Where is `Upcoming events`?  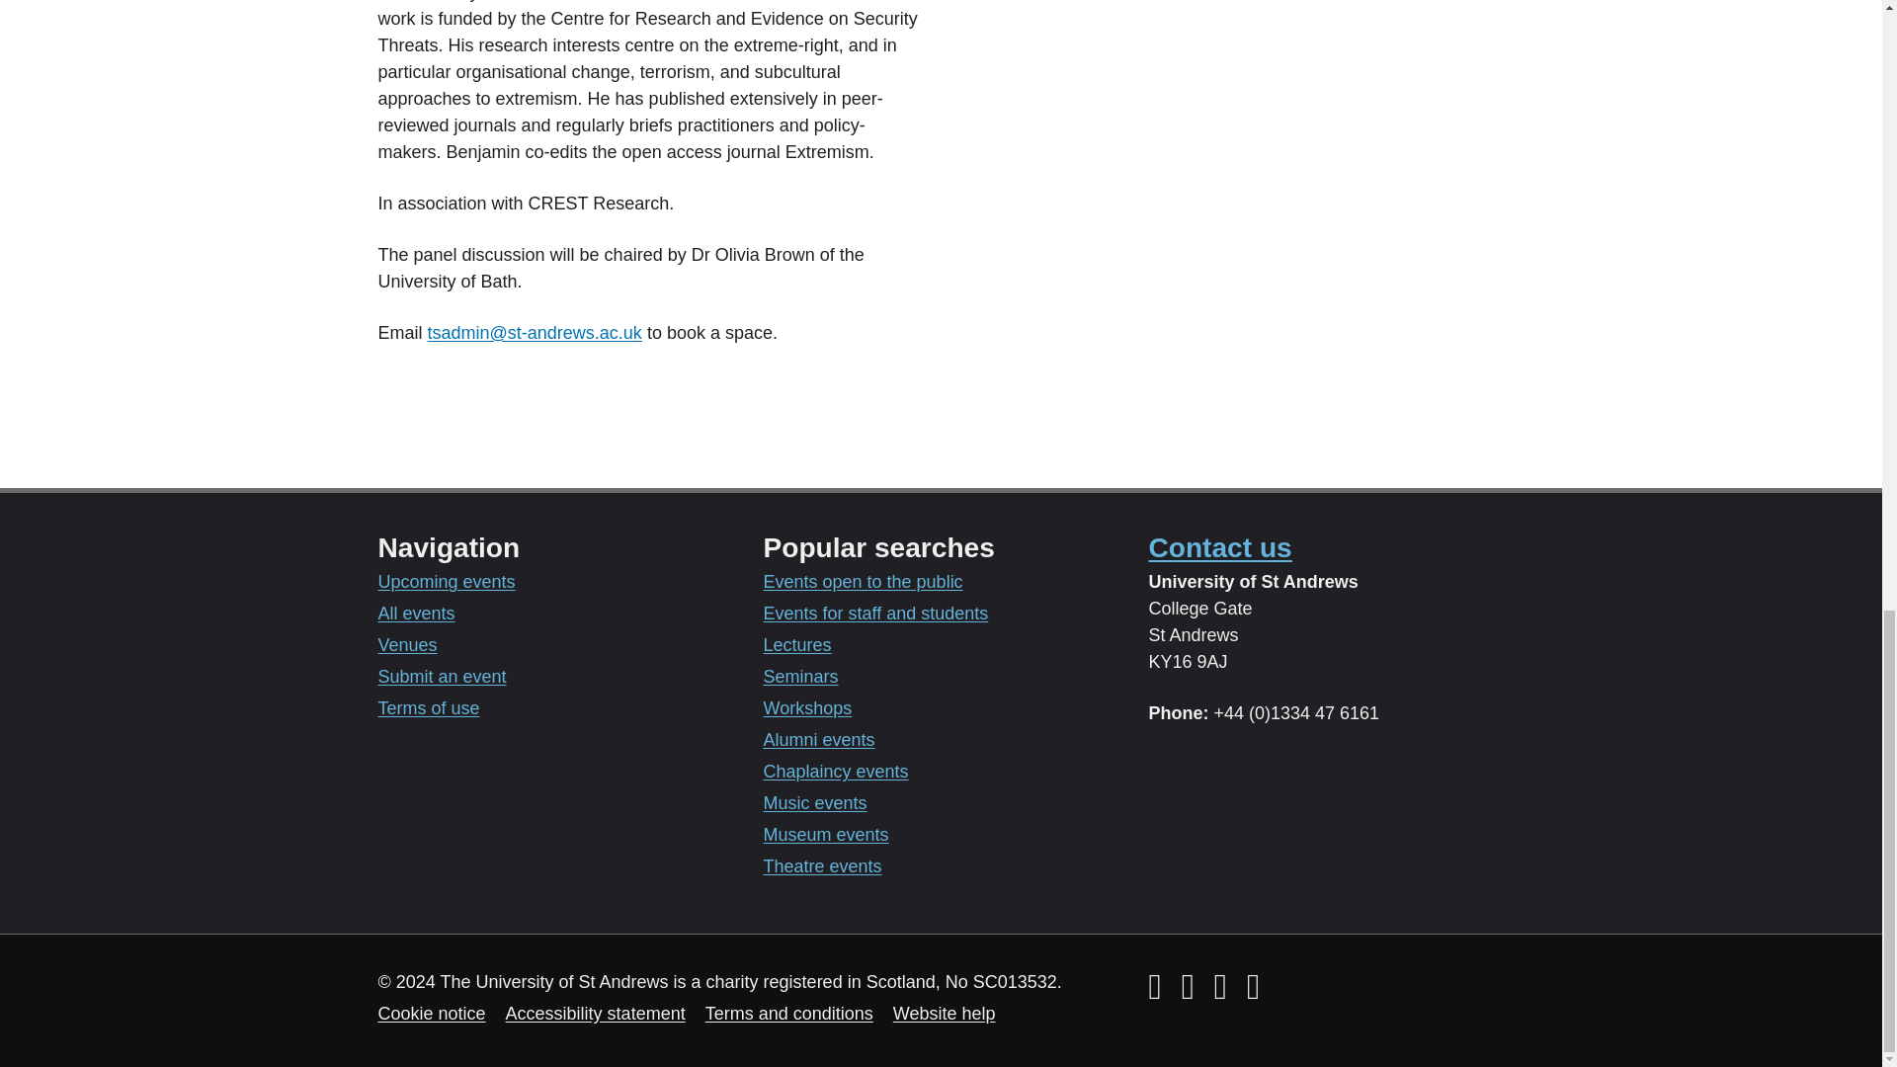
Upcoming events is located at coordinates (446, 581).